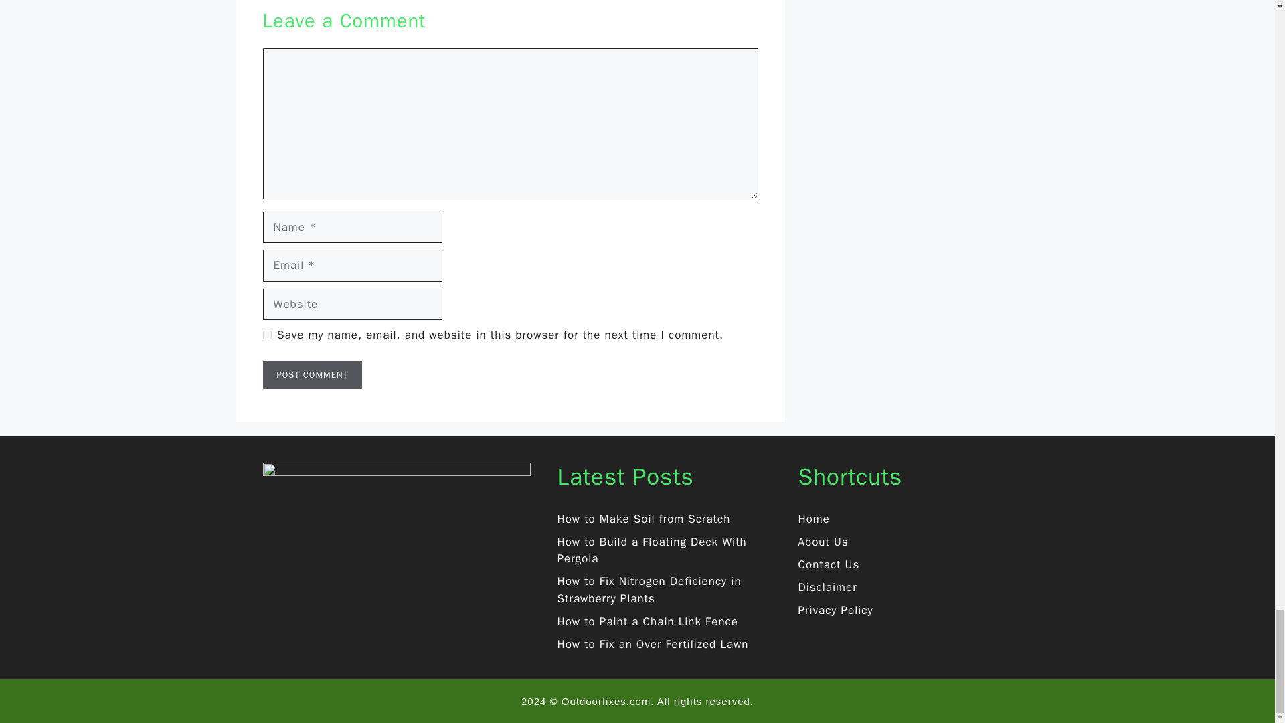  What do you see at coordinates (829, 564) in the screenshot?
I see `Contact Us` at bounding box center [829, 564].